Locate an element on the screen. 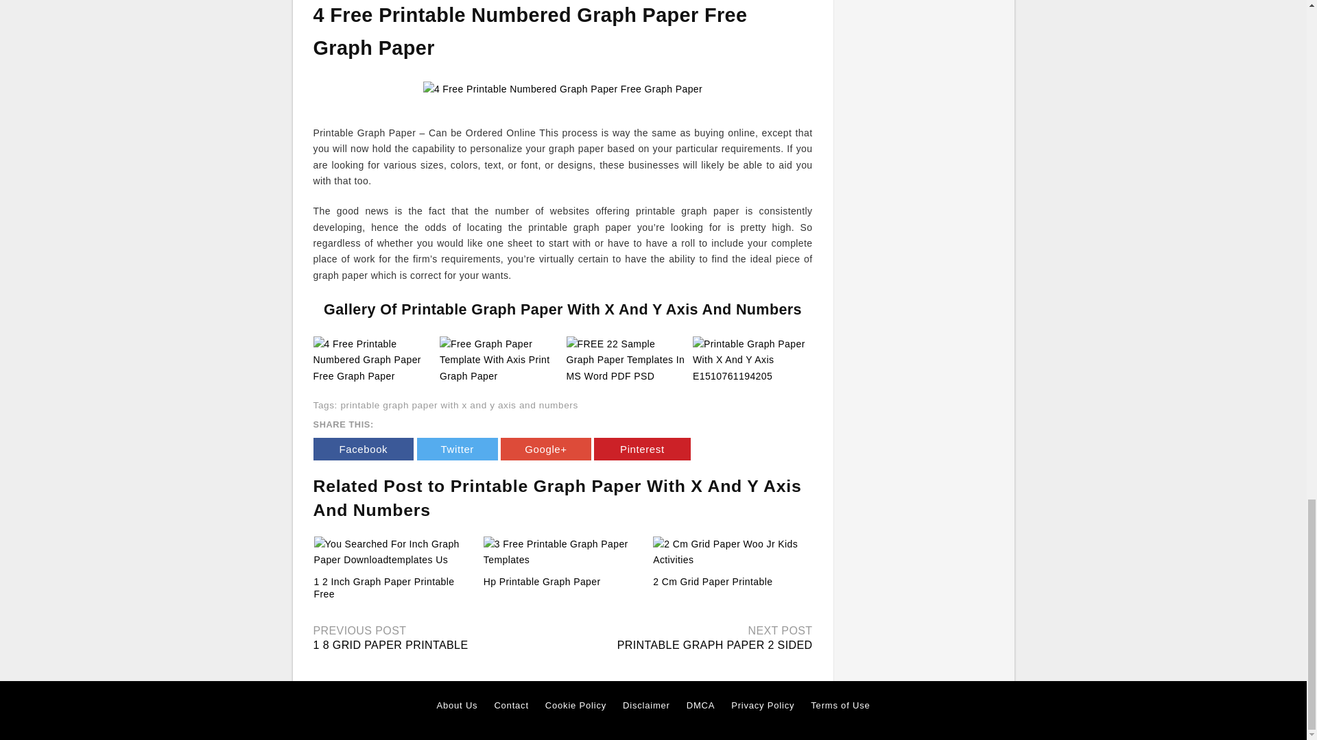 The width and height of the screenshot is (1317, 740). FREE 22 Sample Graph Paper Templates In MS Word PDF PSD is located at coordinates (626, 360).